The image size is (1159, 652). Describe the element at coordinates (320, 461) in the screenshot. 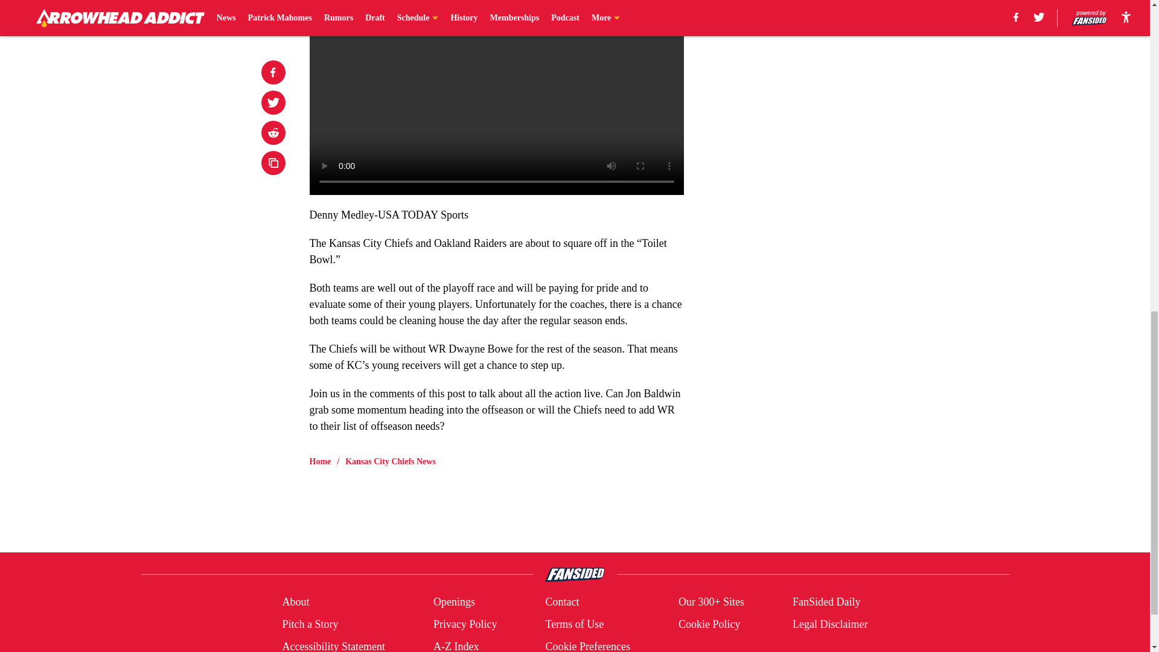

I see `Home` at that location.